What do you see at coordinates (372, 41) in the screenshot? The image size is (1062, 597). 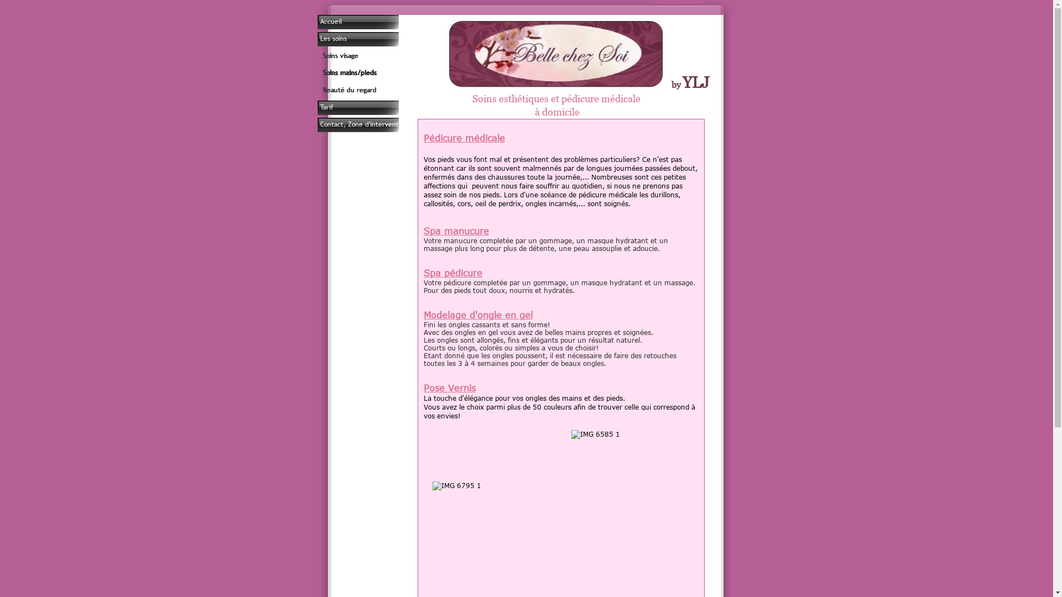 I see `Les soins` at bounding box center [372, 41].